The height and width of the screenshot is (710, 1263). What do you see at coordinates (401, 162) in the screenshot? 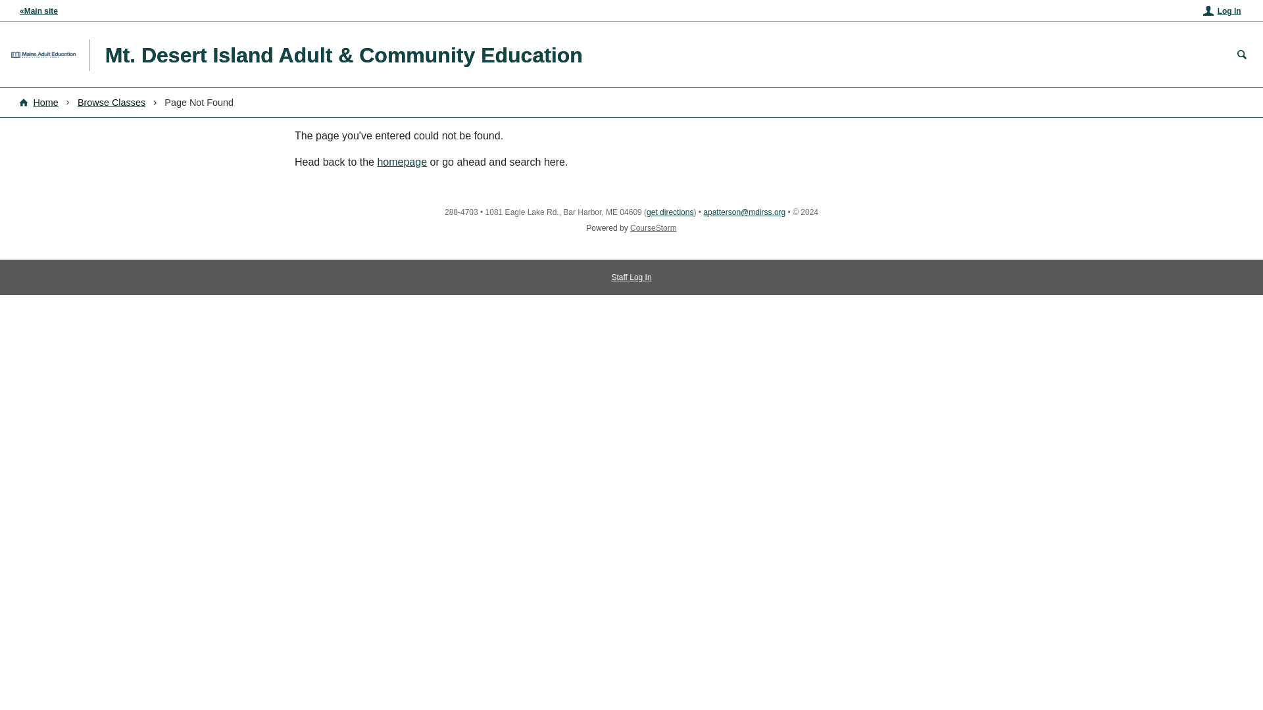
I see `homepage` at bounding box center [401, 162].